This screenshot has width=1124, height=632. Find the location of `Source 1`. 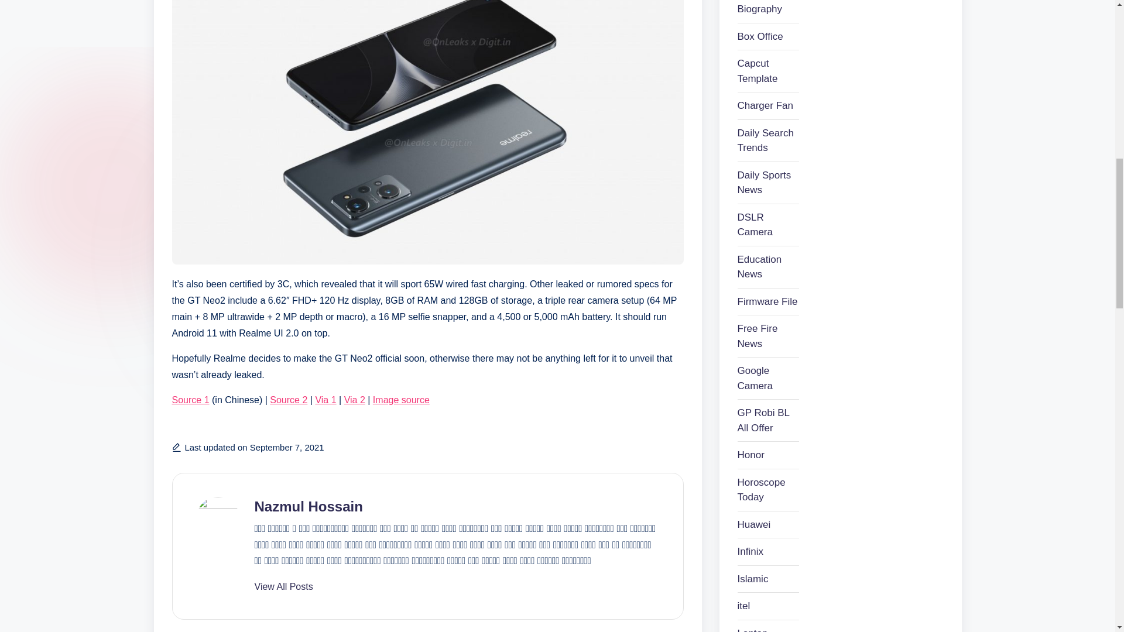

Source 1 is located at coordinates (190, 400).